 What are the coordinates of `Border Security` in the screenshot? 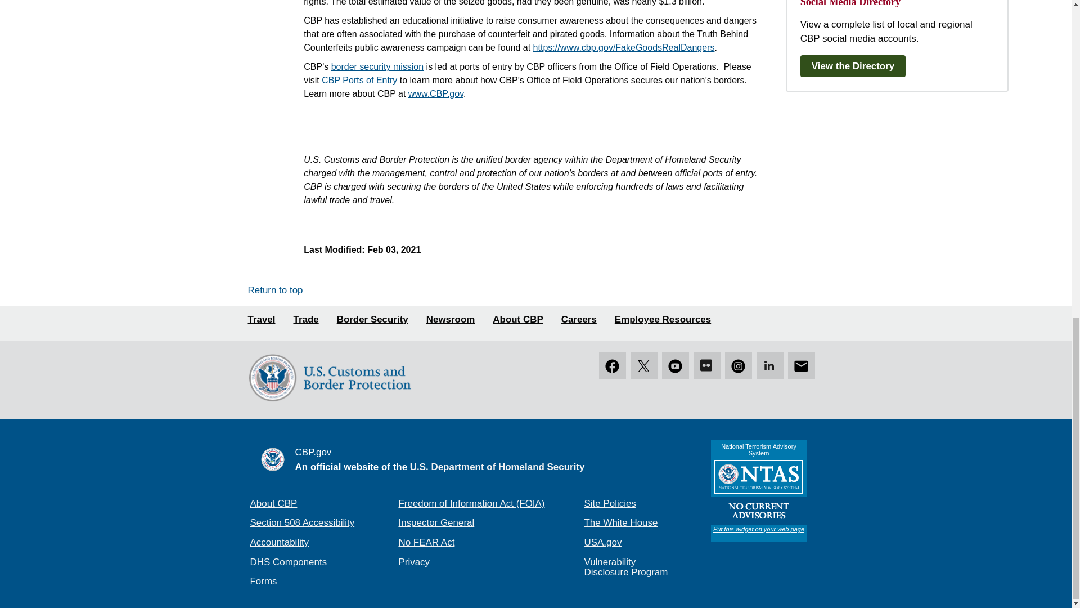 It's located at (372, 320).